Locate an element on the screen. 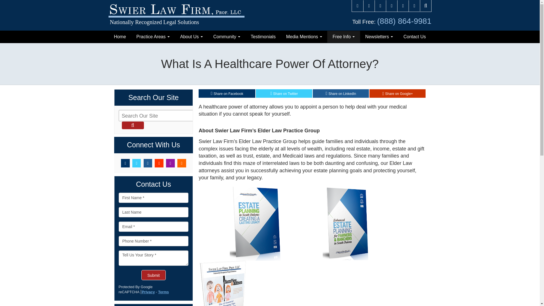  Testimonials is located at coordinates (263, 37).